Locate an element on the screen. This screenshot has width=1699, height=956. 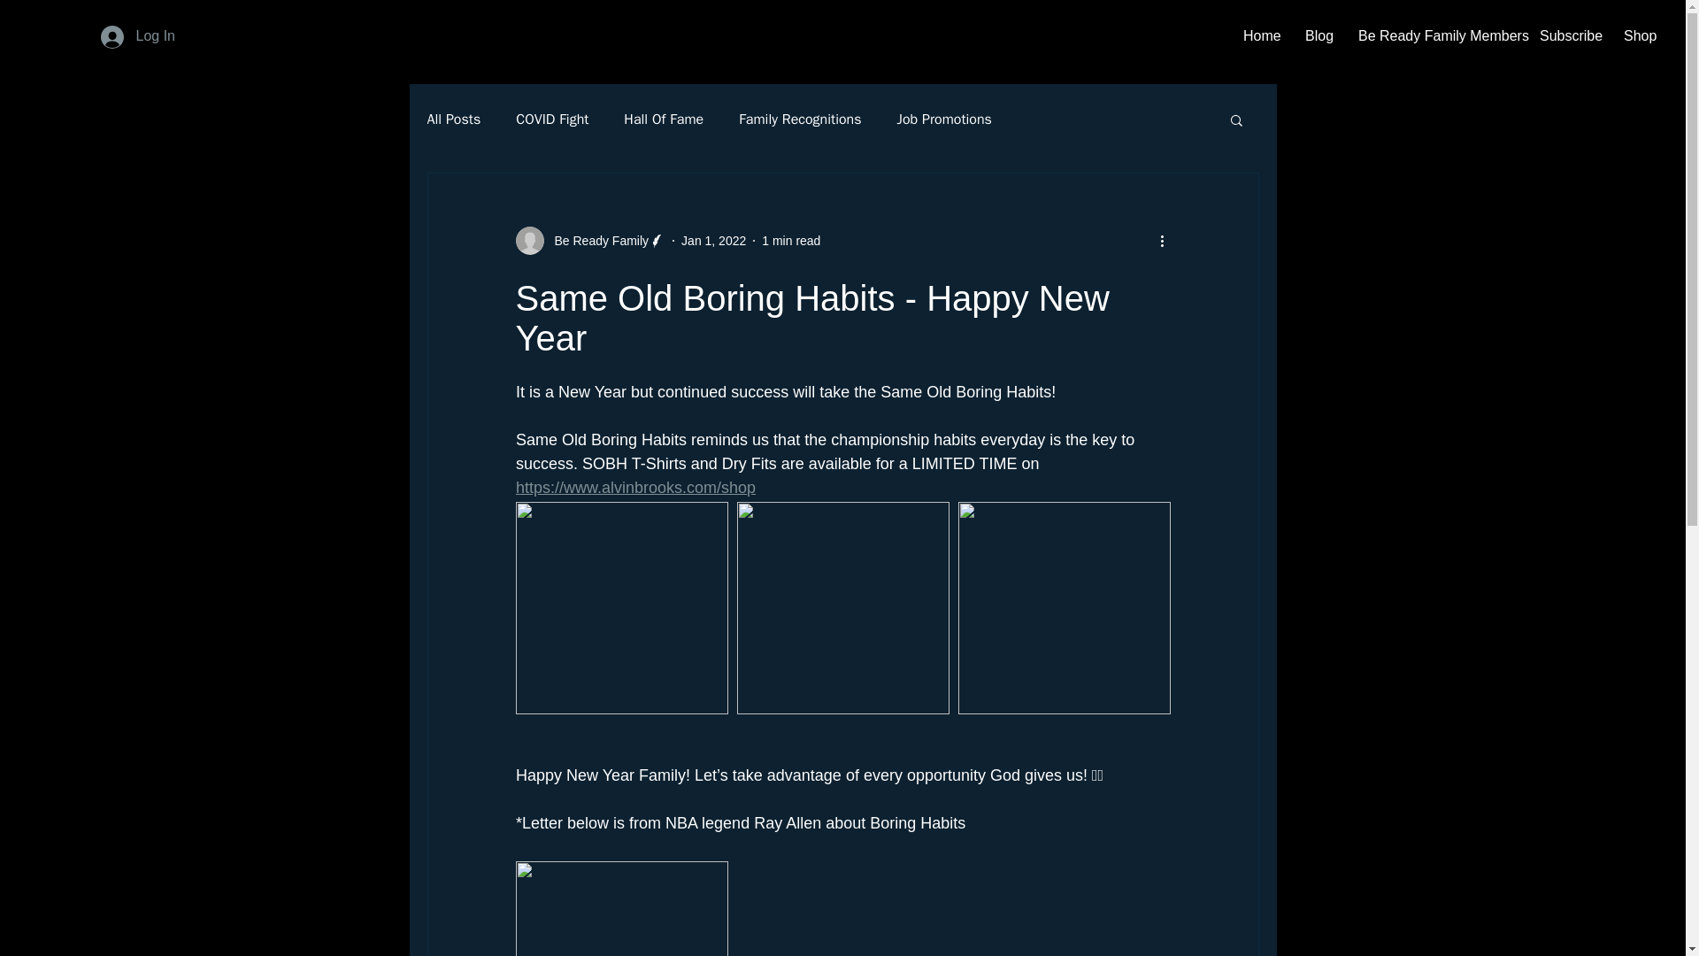
Hall Of Fame is located at coordinates (663, 119).